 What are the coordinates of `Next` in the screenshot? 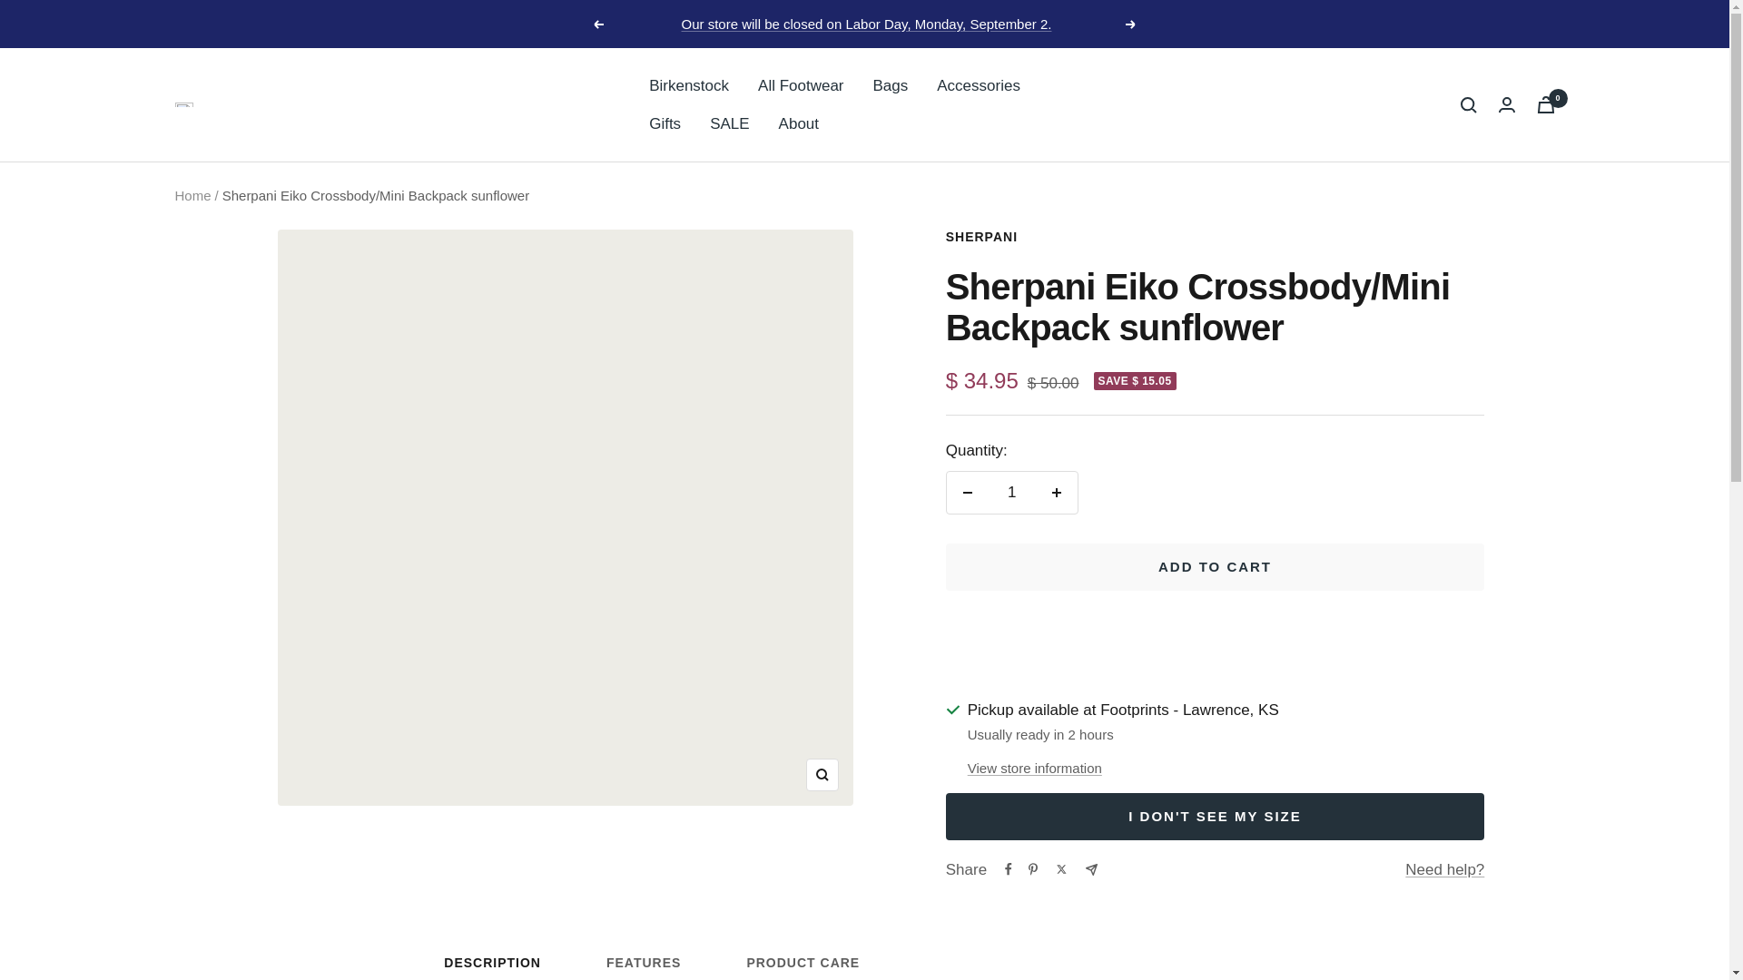 It's located at (665, 123).